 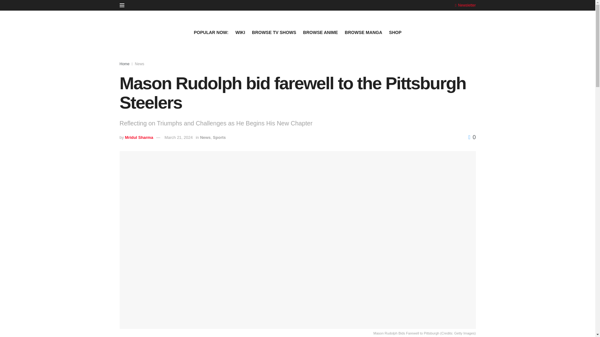 I want to click on BROWSE TV SHOWS, so click(x=274, y=32).